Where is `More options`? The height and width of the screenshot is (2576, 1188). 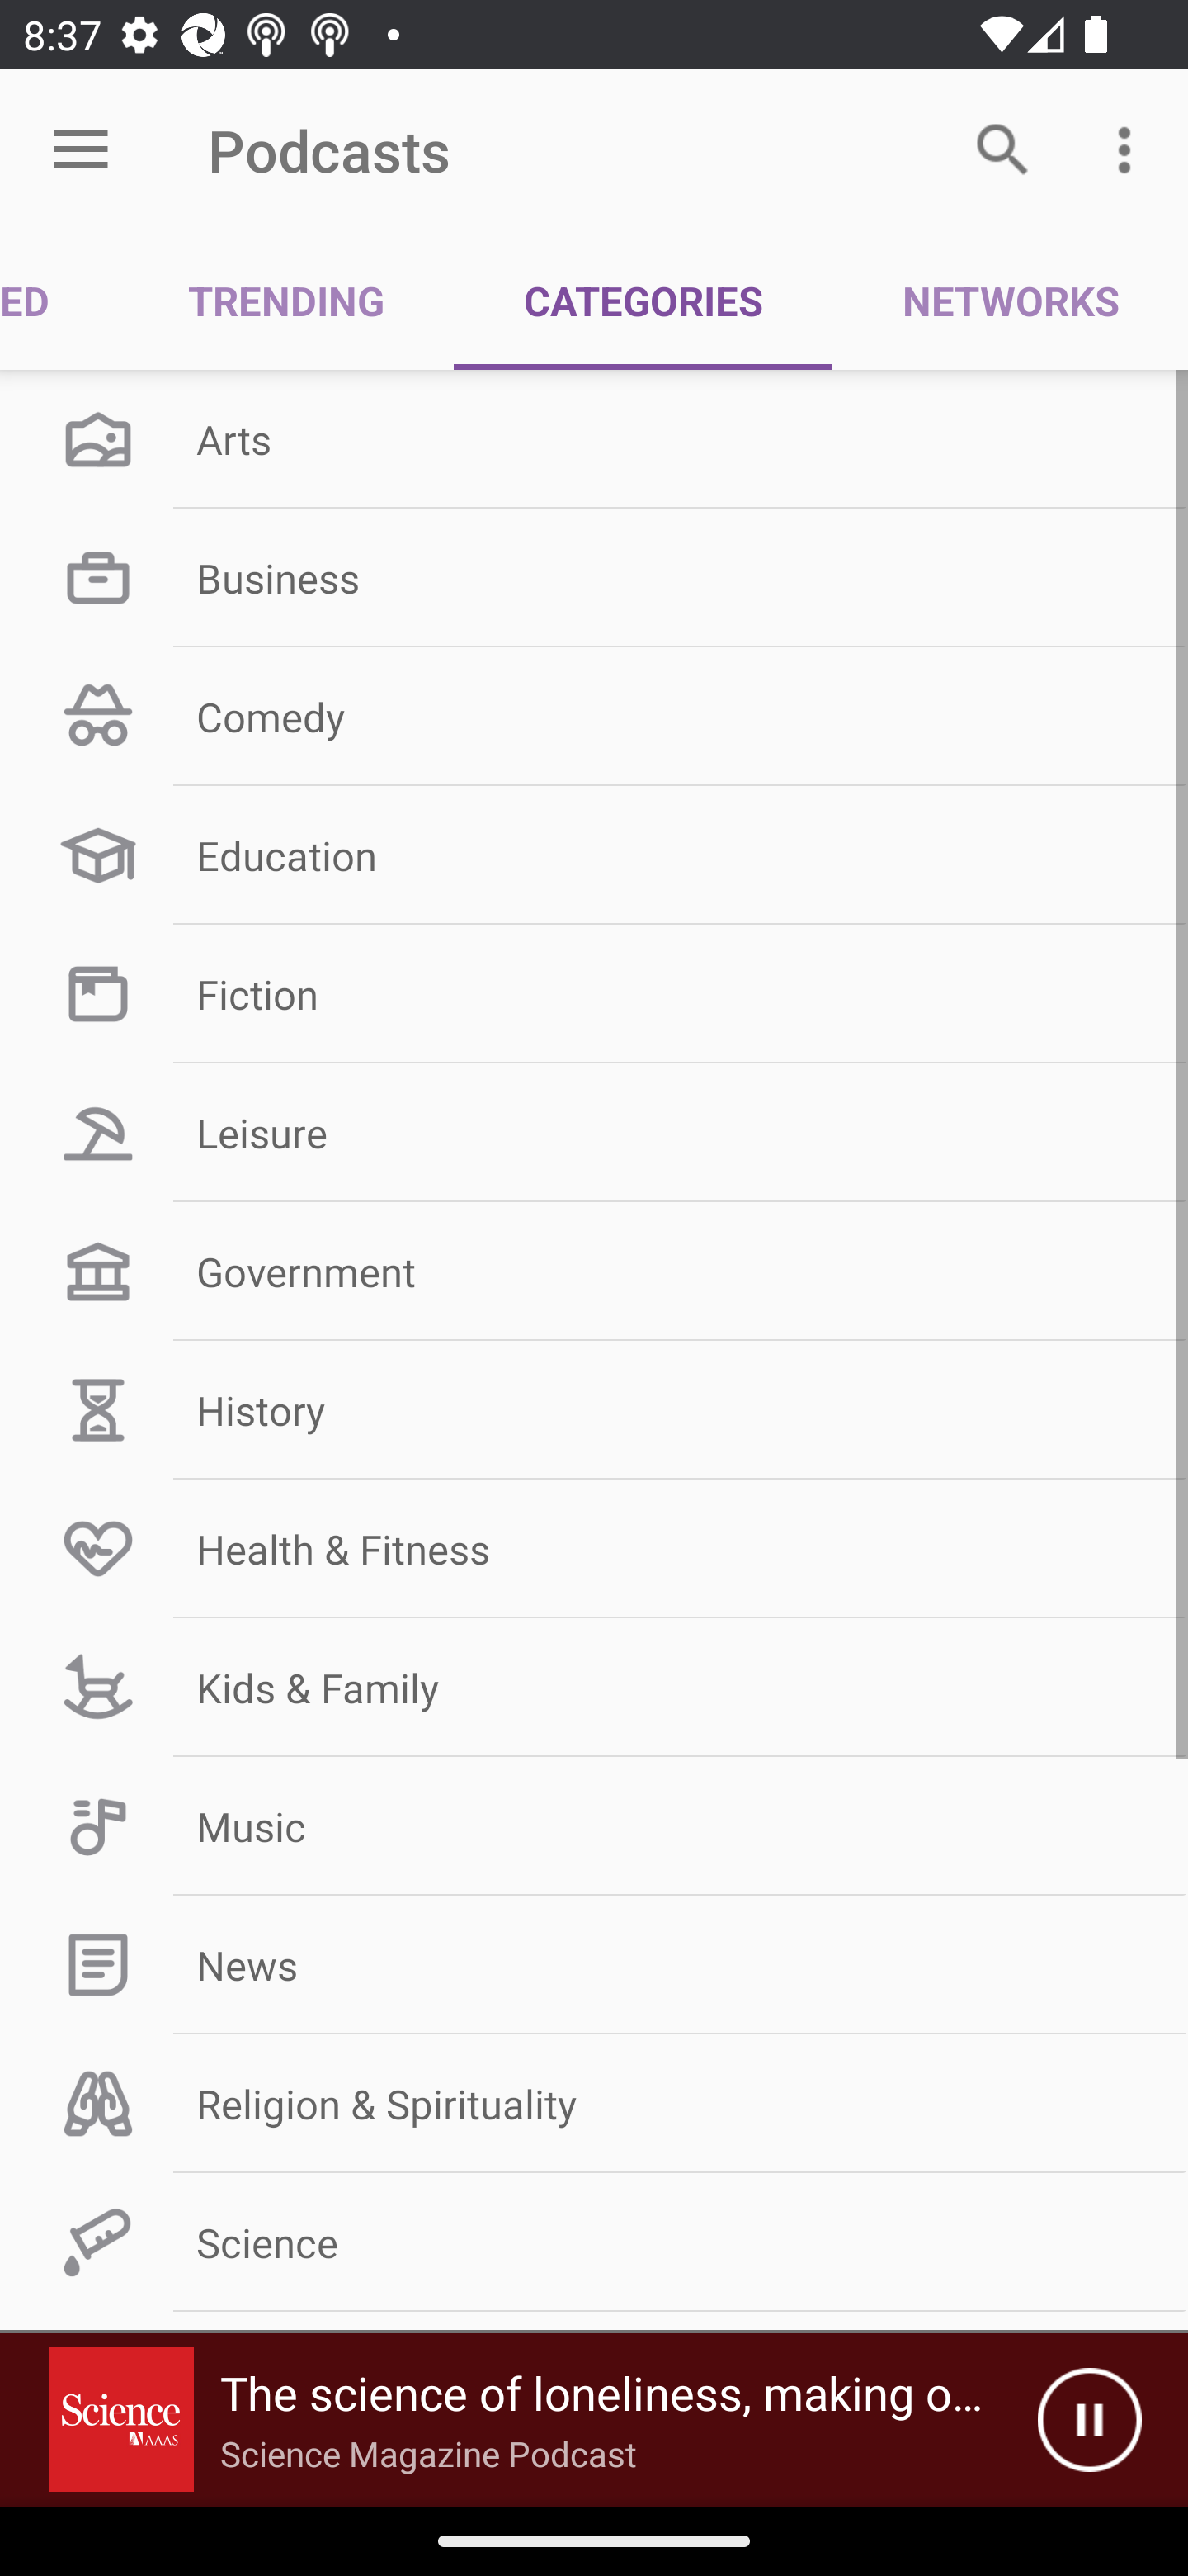
More options is located at coordinates (1130, 149).